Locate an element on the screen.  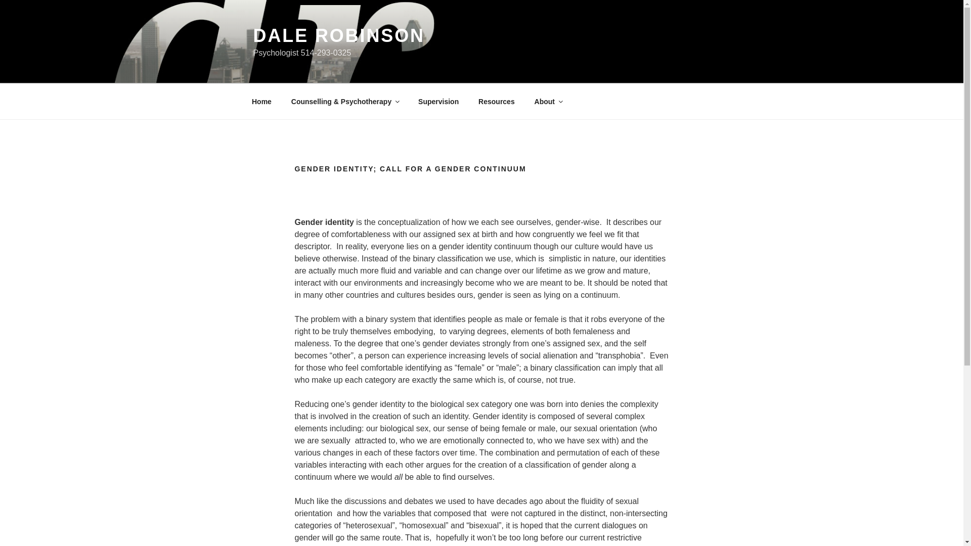
DALE ROBINSON is located at coordinates (338, 35).